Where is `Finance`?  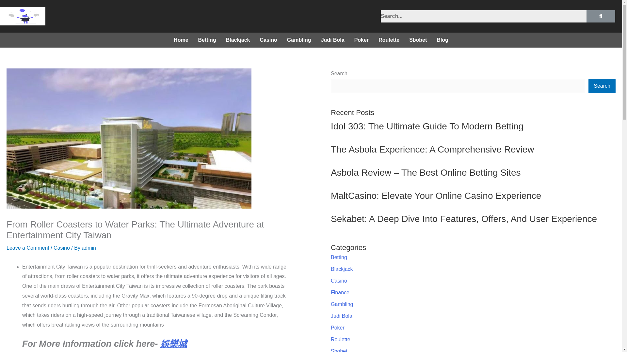
Finance is located at coordinates (340, 292).